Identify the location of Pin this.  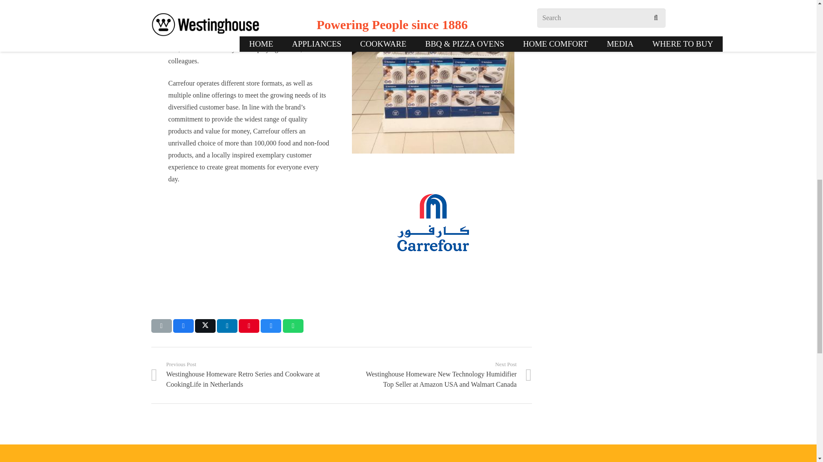
(249, 326).